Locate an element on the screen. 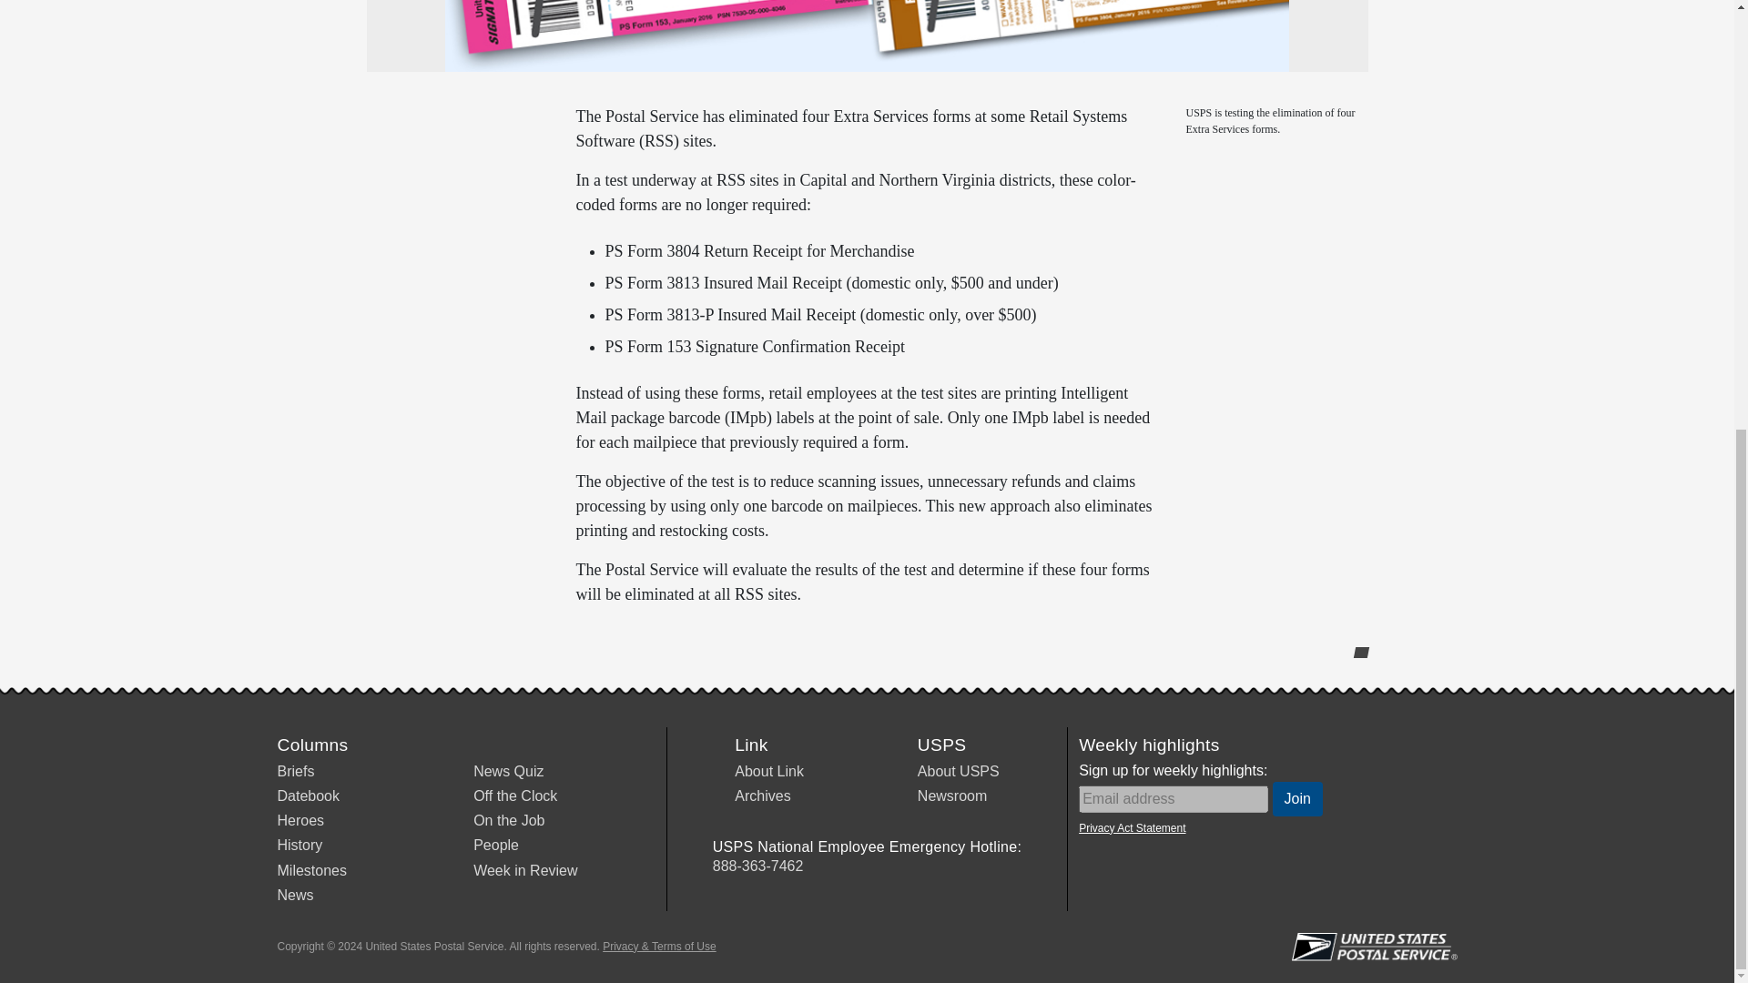 The image size is (1748, 983). News is located at coordinates (294, 896).